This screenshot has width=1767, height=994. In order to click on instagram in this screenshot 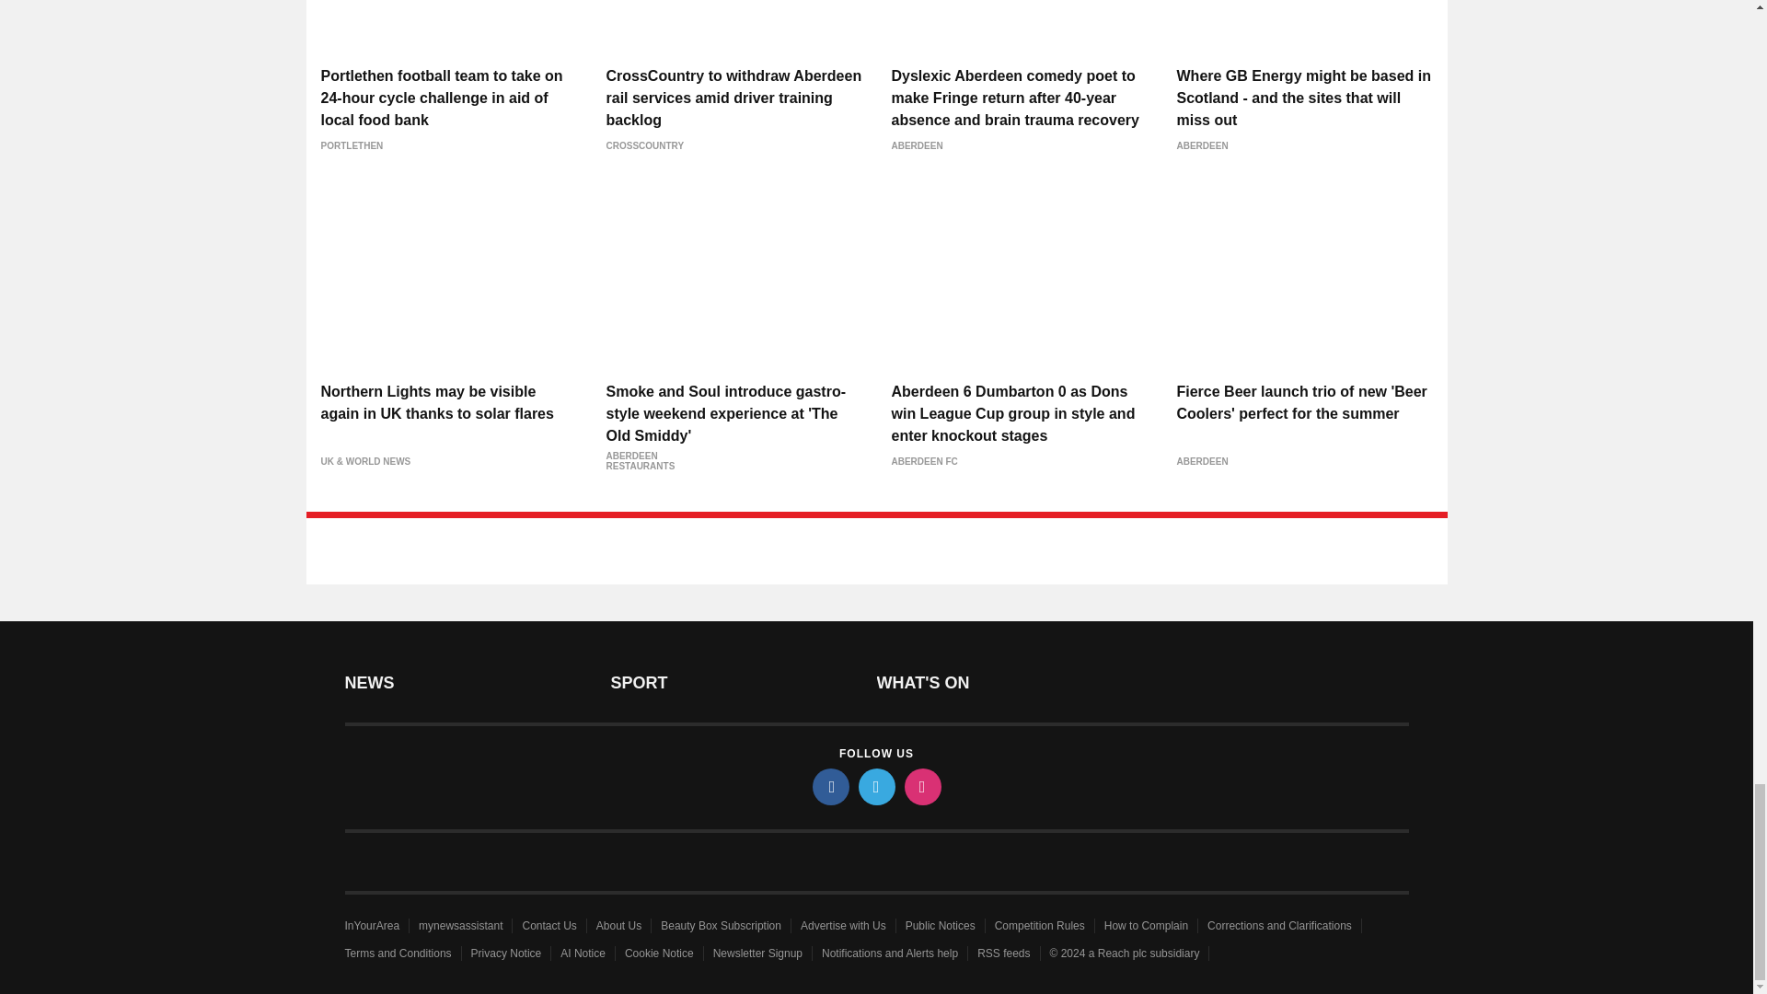, I will do `click(921, 786)`.